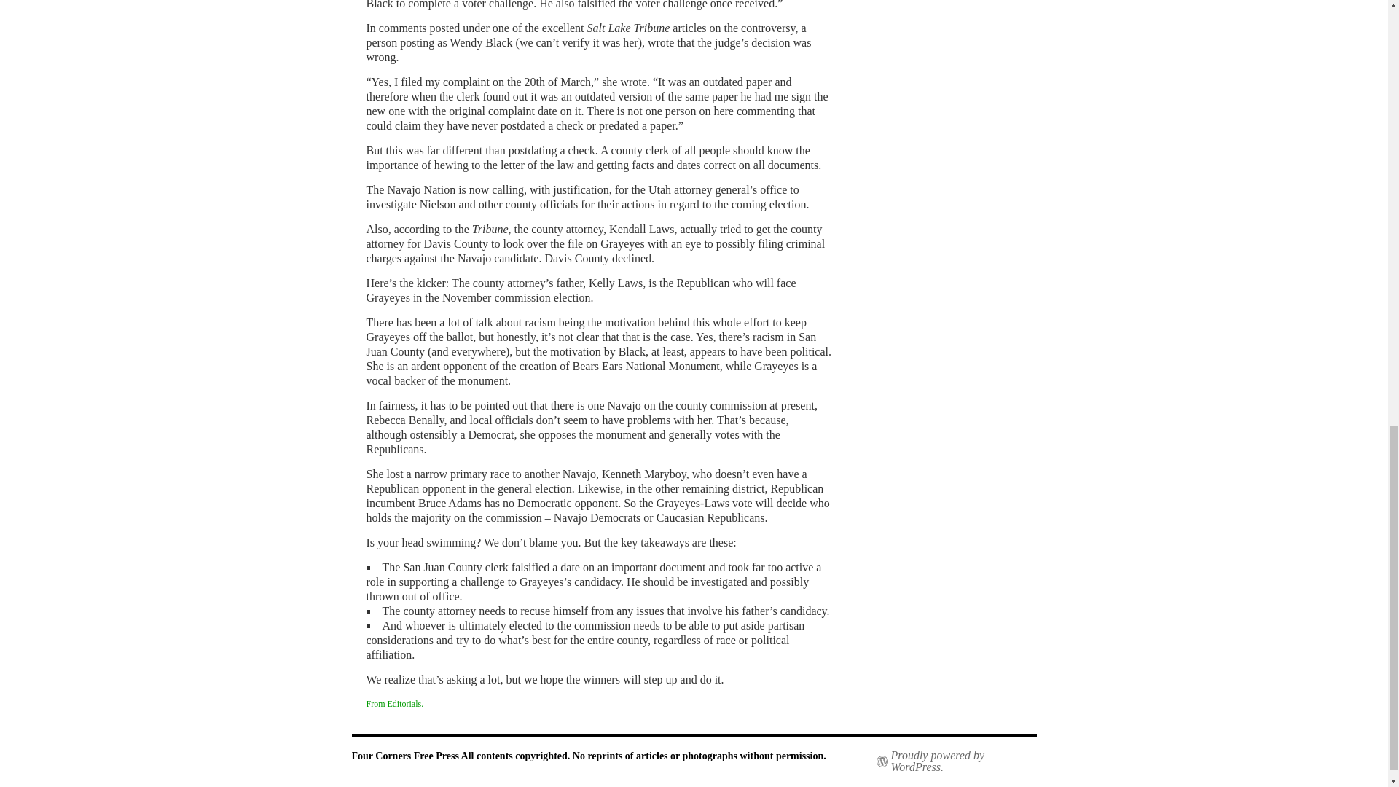  I want to click on Editorials, so click(404, 704).